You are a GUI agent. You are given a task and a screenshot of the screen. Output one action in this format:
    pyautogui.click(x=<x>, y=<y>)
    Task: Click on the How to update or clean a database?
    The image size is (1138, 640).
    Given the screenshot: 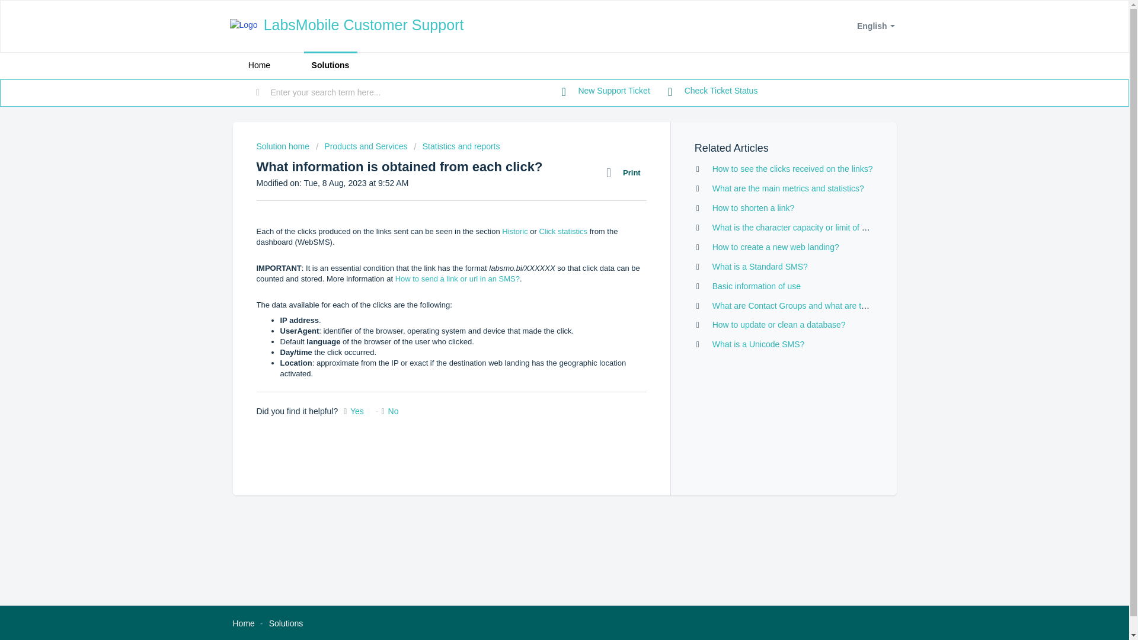 What is the action you would take?
    pyautogui.click(x=779, y=325)
    